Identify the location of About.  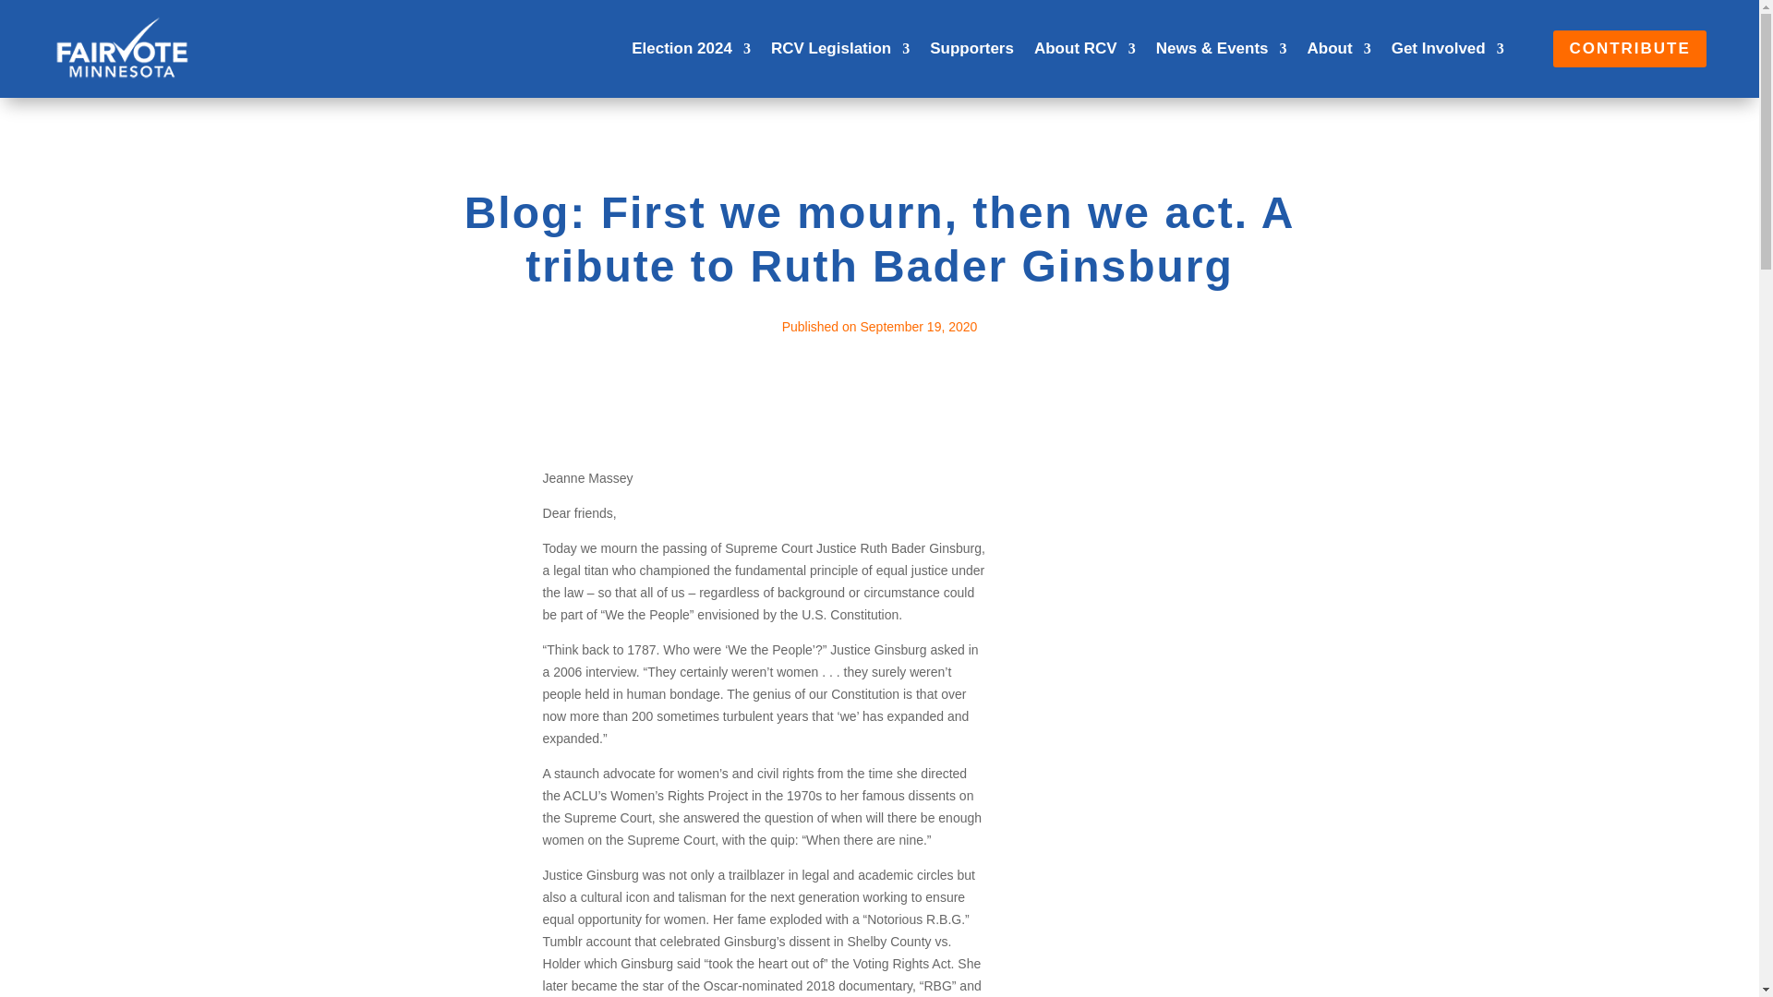
(1339, 48).